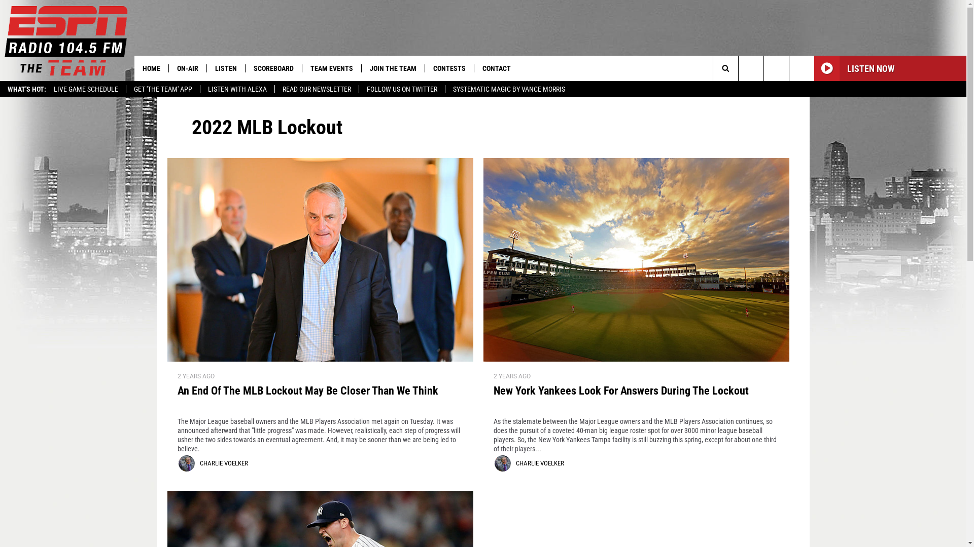  I want to click on SCOREBOARD, so click(273, 68).